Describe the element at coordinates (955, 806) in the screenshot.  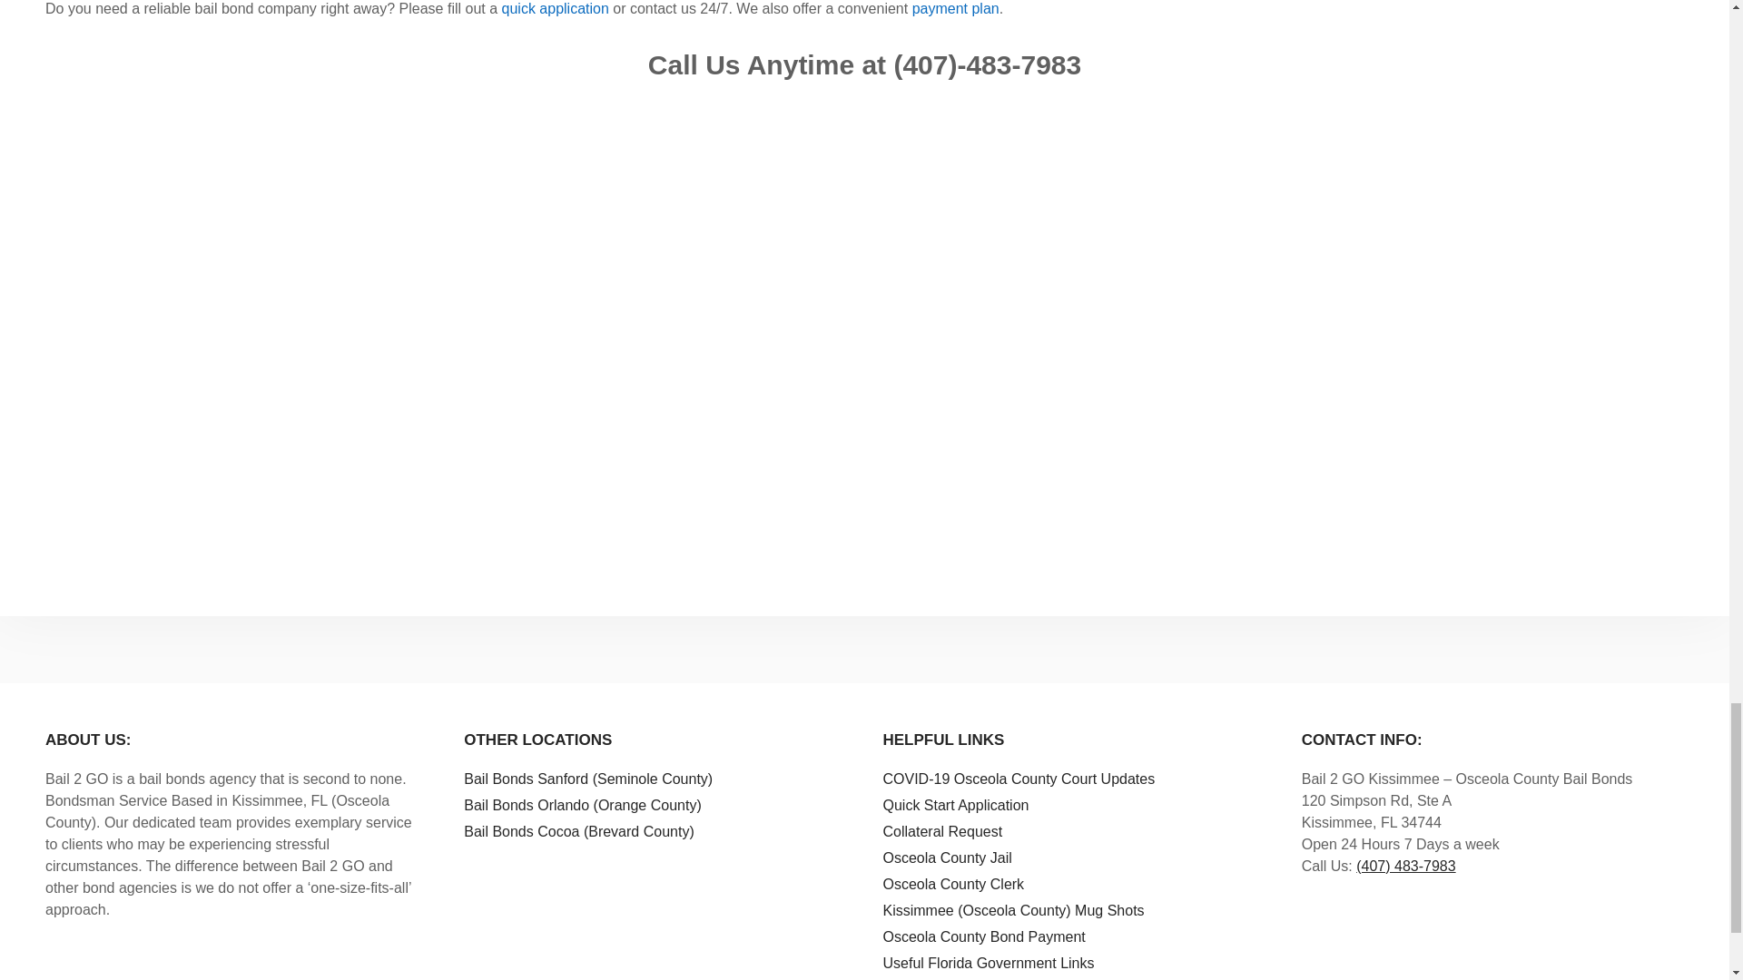
I see `Quick Start Application` at that location.